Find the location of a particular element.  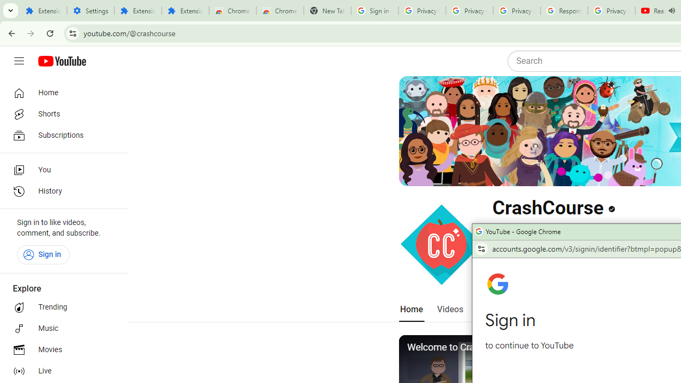

History is located at coordinates (61, 191).